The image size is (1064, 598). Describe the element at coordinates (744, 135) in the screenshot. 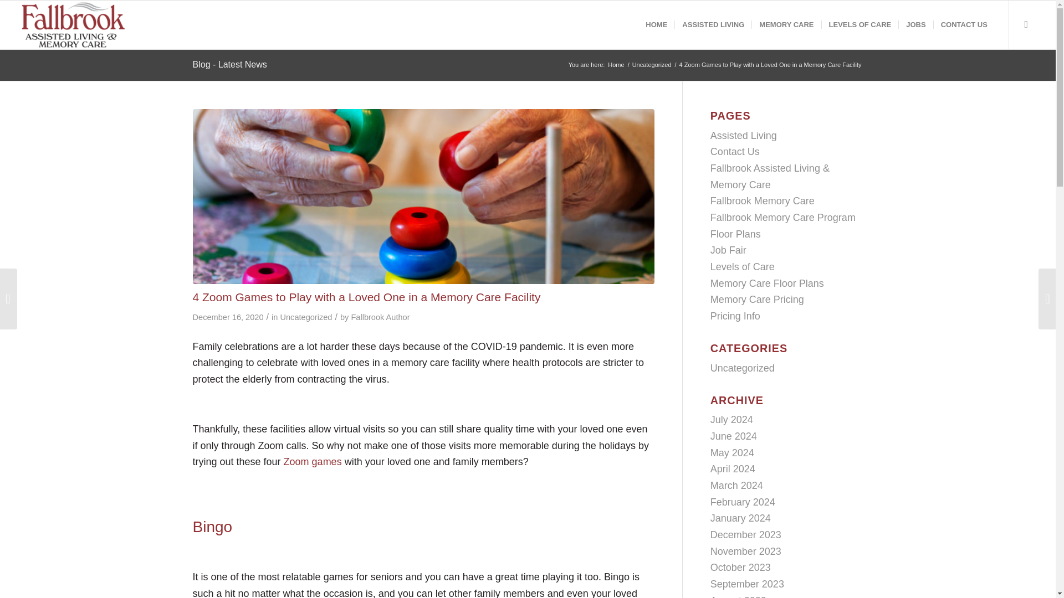

I see `Assisted Living` at that location.